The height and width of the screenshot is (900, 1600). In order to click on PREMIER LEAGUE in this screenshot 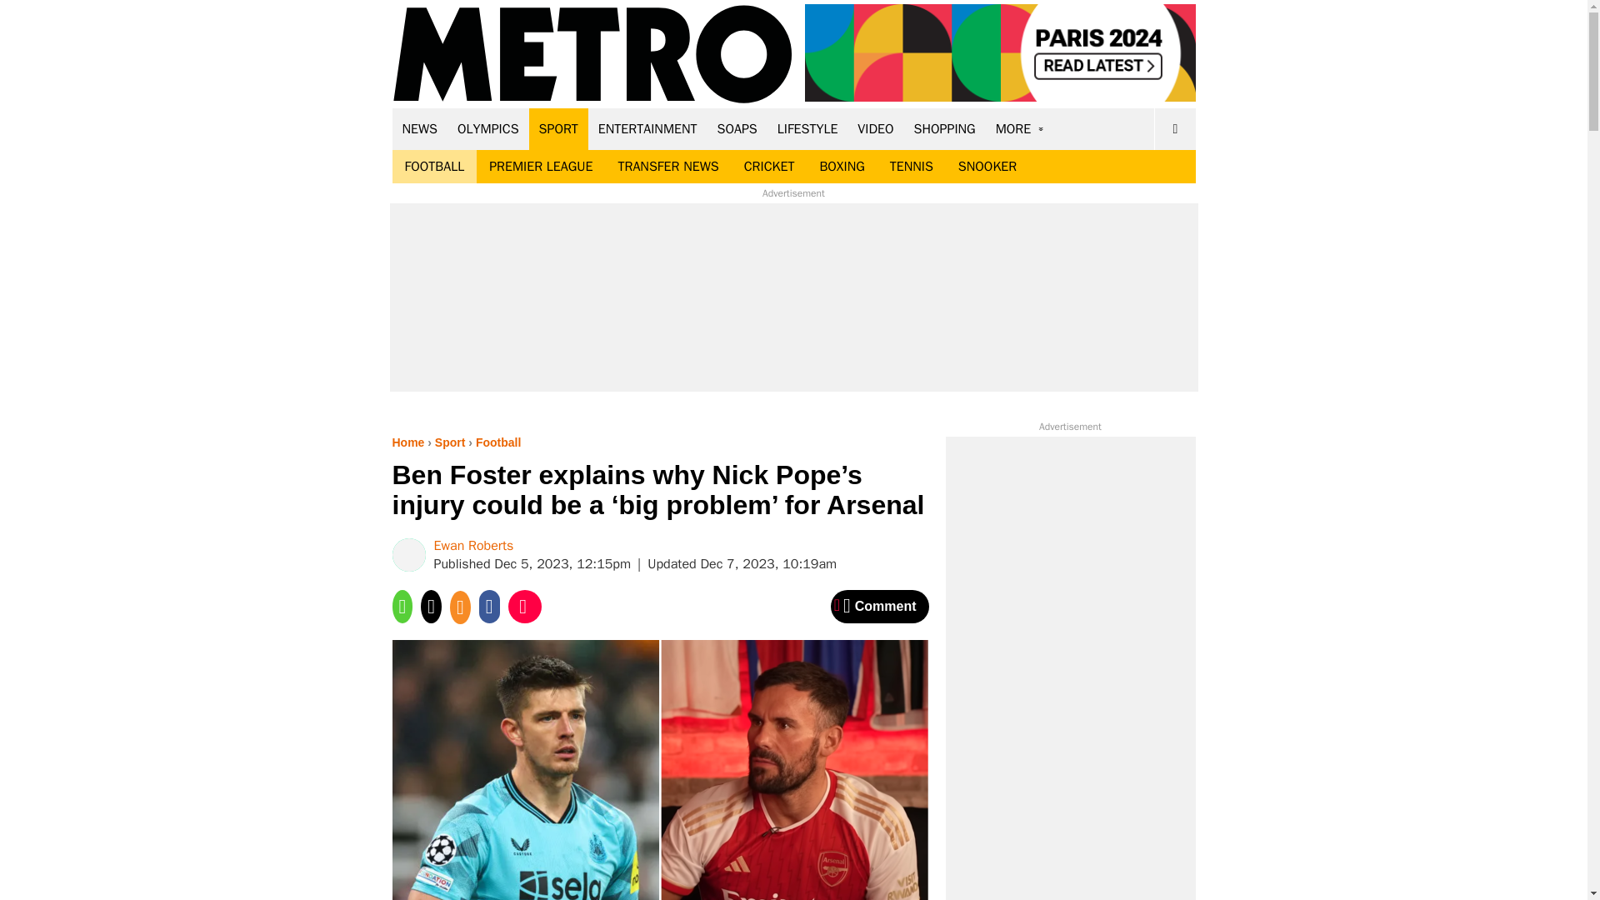, I will do `click(540, 167)`.